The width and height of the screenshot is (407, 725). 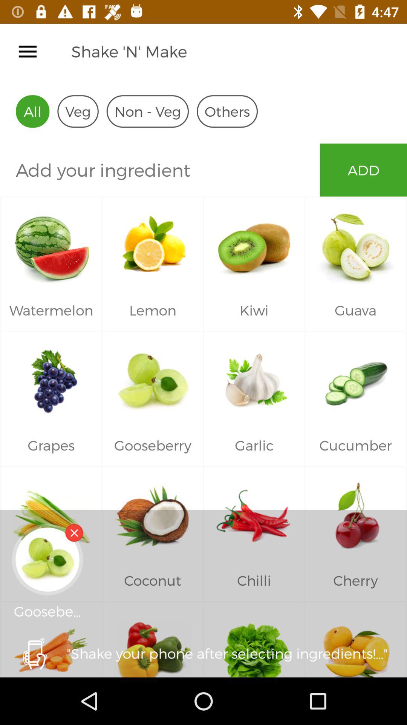 I want to click on choose icon next to add, so click(x=160, y=170).